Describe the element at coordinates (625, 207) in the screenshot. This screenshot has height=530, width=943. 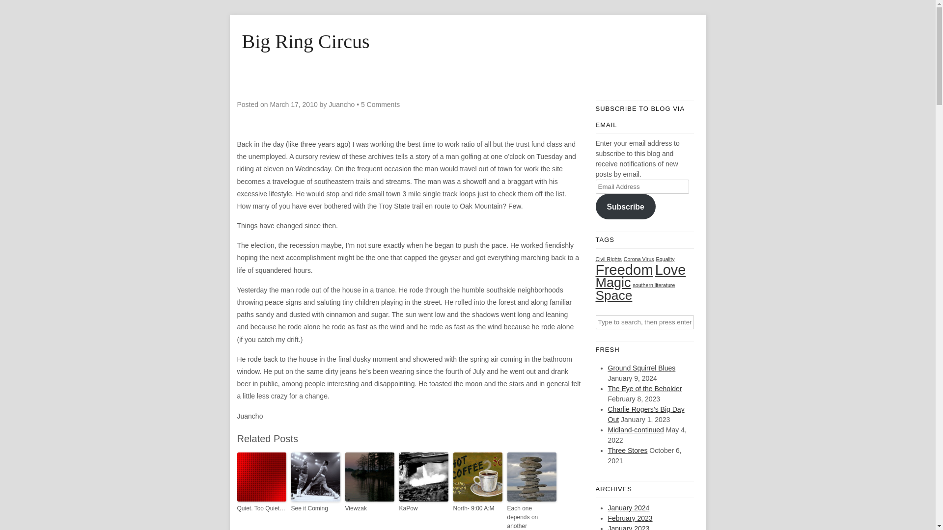
I see `Subscribe` at that location.